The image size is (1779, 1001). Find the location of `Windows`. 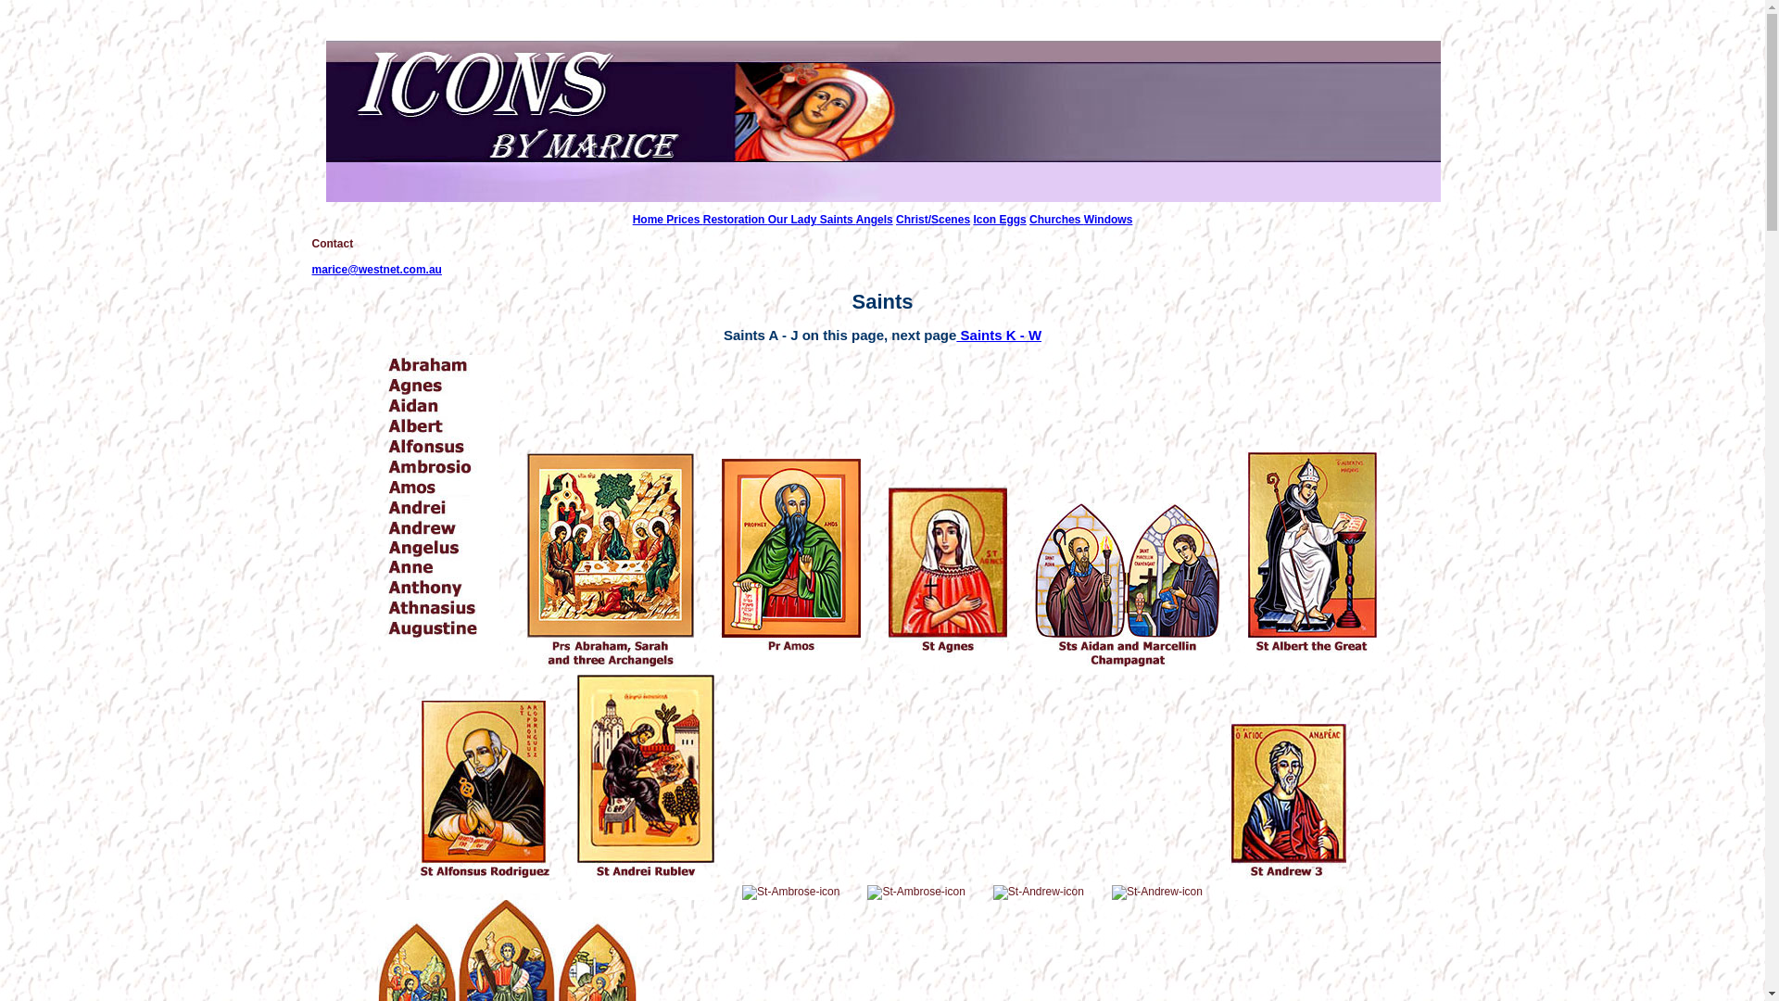

Windows is located at coordinates (1108, 220).